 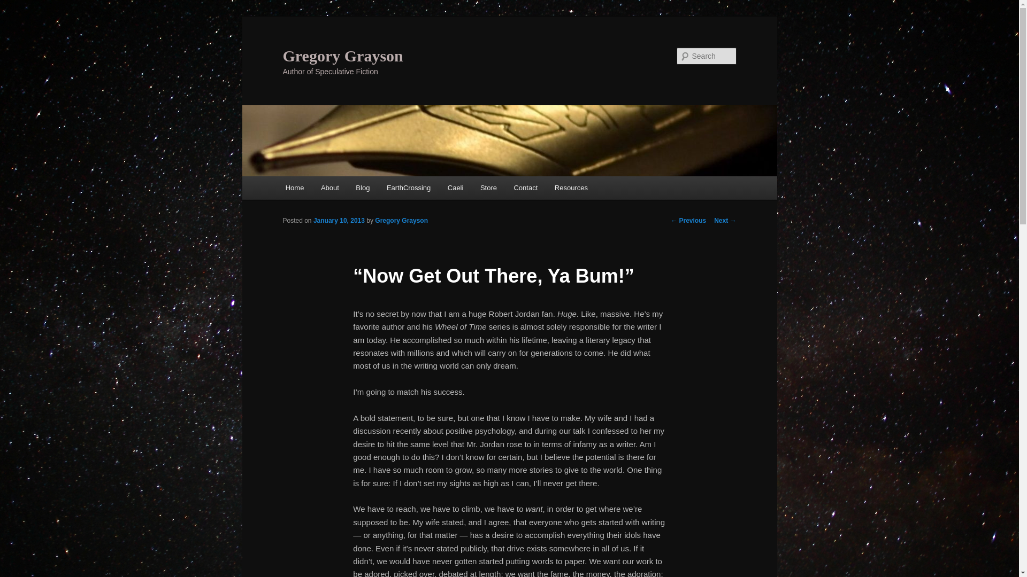 What do you see at coordinates (455, 188) in the screenshot?
I see `Caeli` at bounding box center [455, 188].